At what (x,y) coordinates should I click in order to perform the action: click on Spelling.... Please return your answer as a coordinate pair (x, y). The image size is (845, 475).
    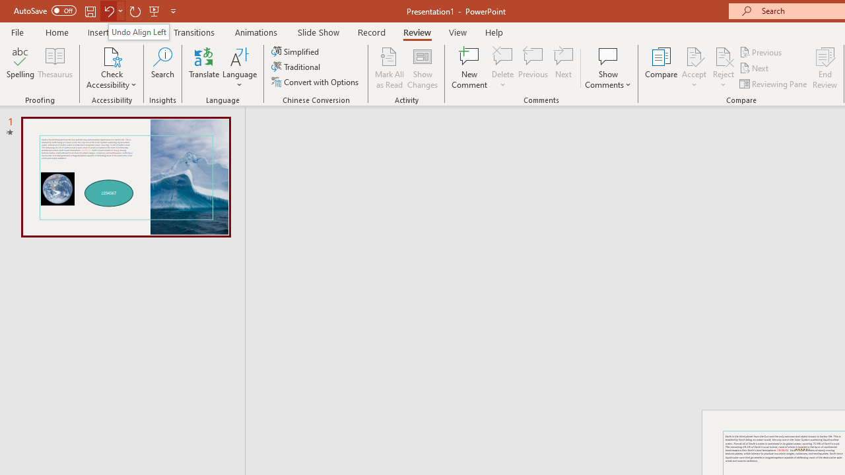
    Looking at the image, I should click on (20, 67).